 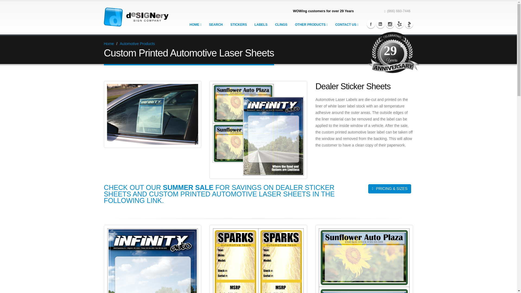 I want to click on SEARCH, so click(x=215, y=25).